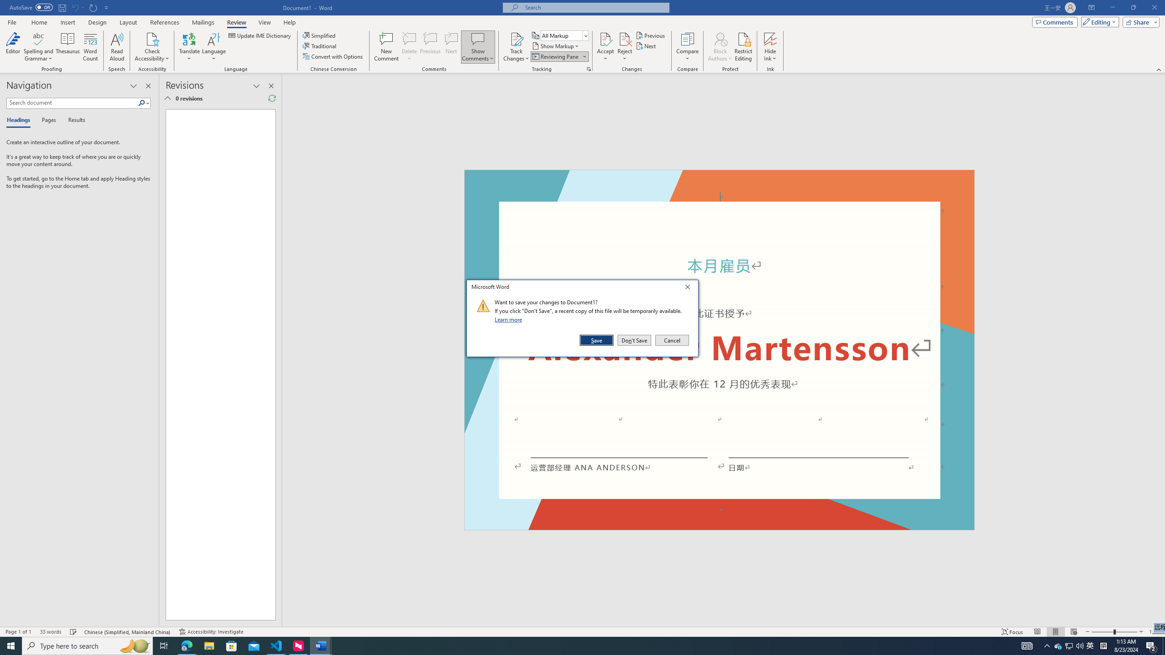 The width and height of the screenshot is (1165, 655). Describe the element at coordinates (634, 340) in the screenshot. I see `Don't Save` at that location.